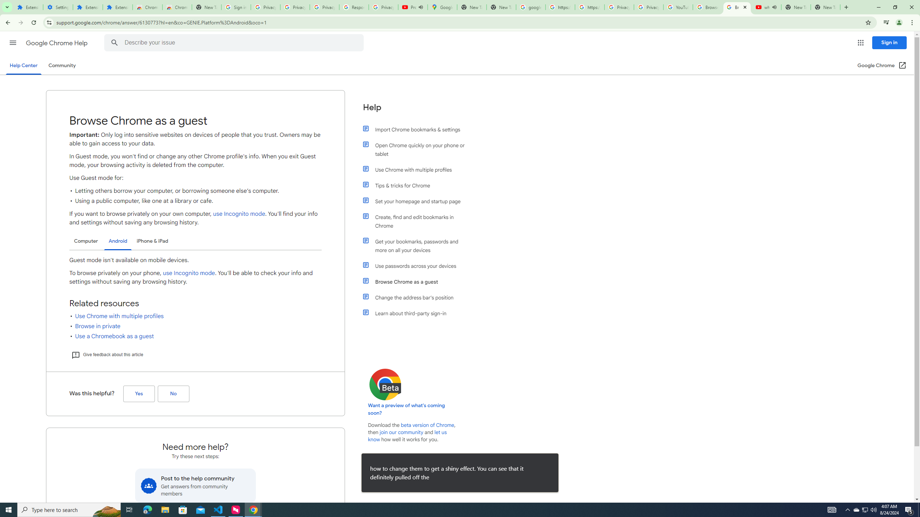  What do you see at coordinates (418, 201) in the screenshot?
I see `Set your homepage and startup page` at bounding box center [418, 201].